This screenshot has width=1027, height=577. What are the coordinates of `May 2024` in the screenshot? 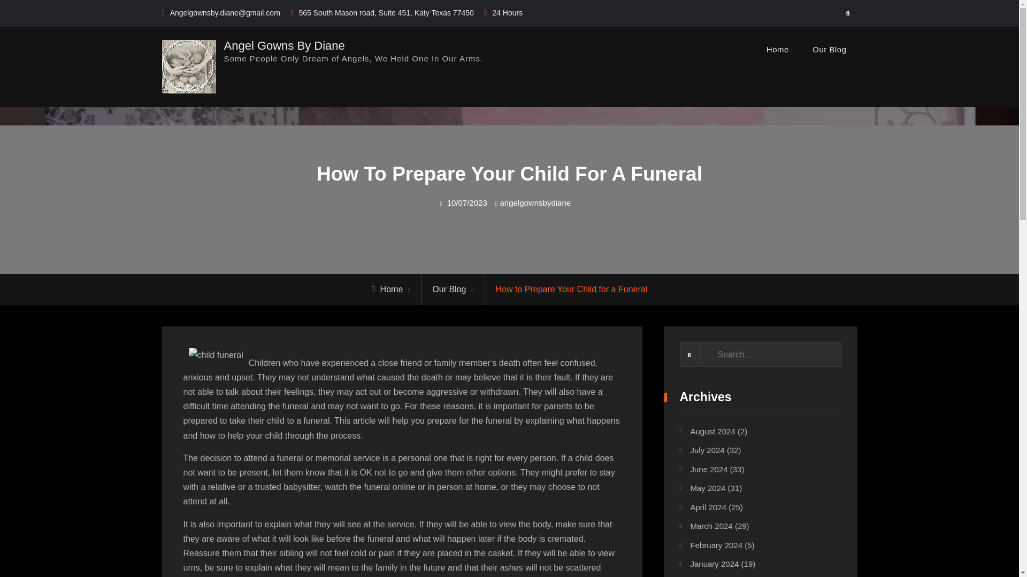 It's located at (707, 488).